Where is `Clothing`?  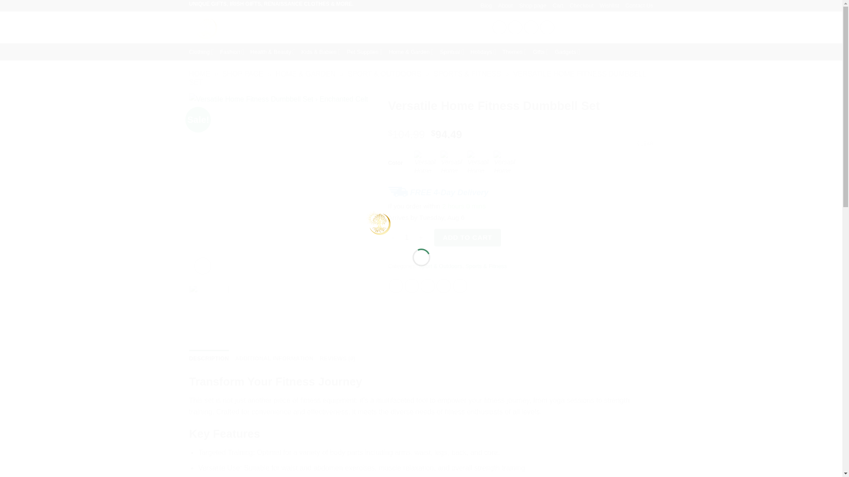
Clothing is located at coordinates (202, 52).